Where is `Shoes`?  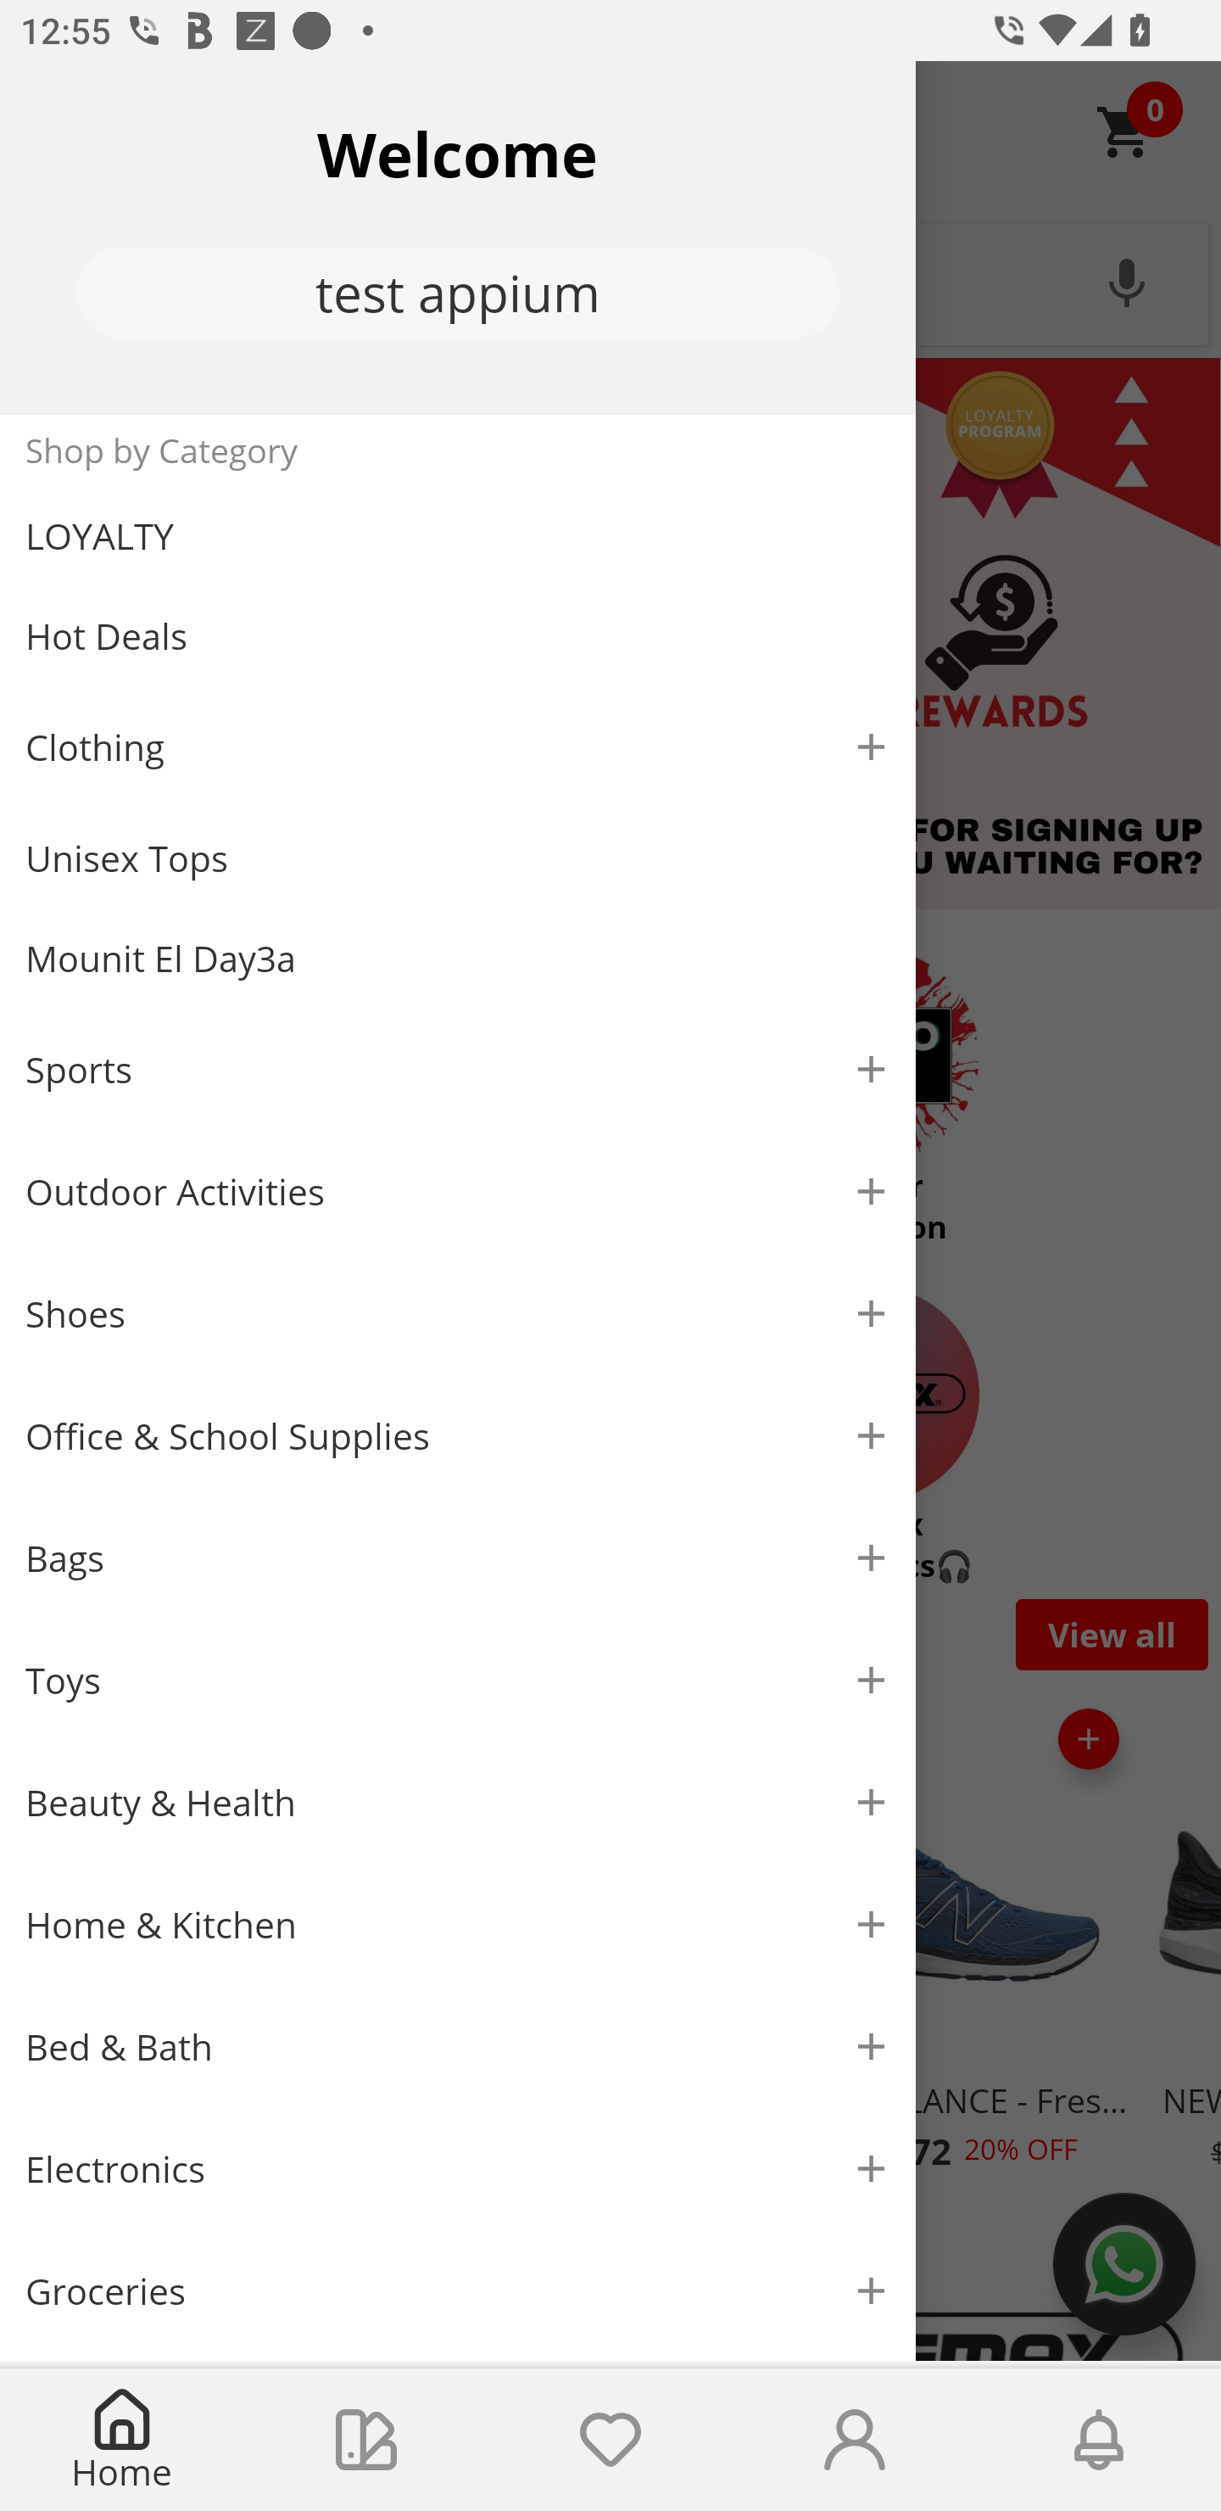
Shoes is located at coordinates (458, 1315).